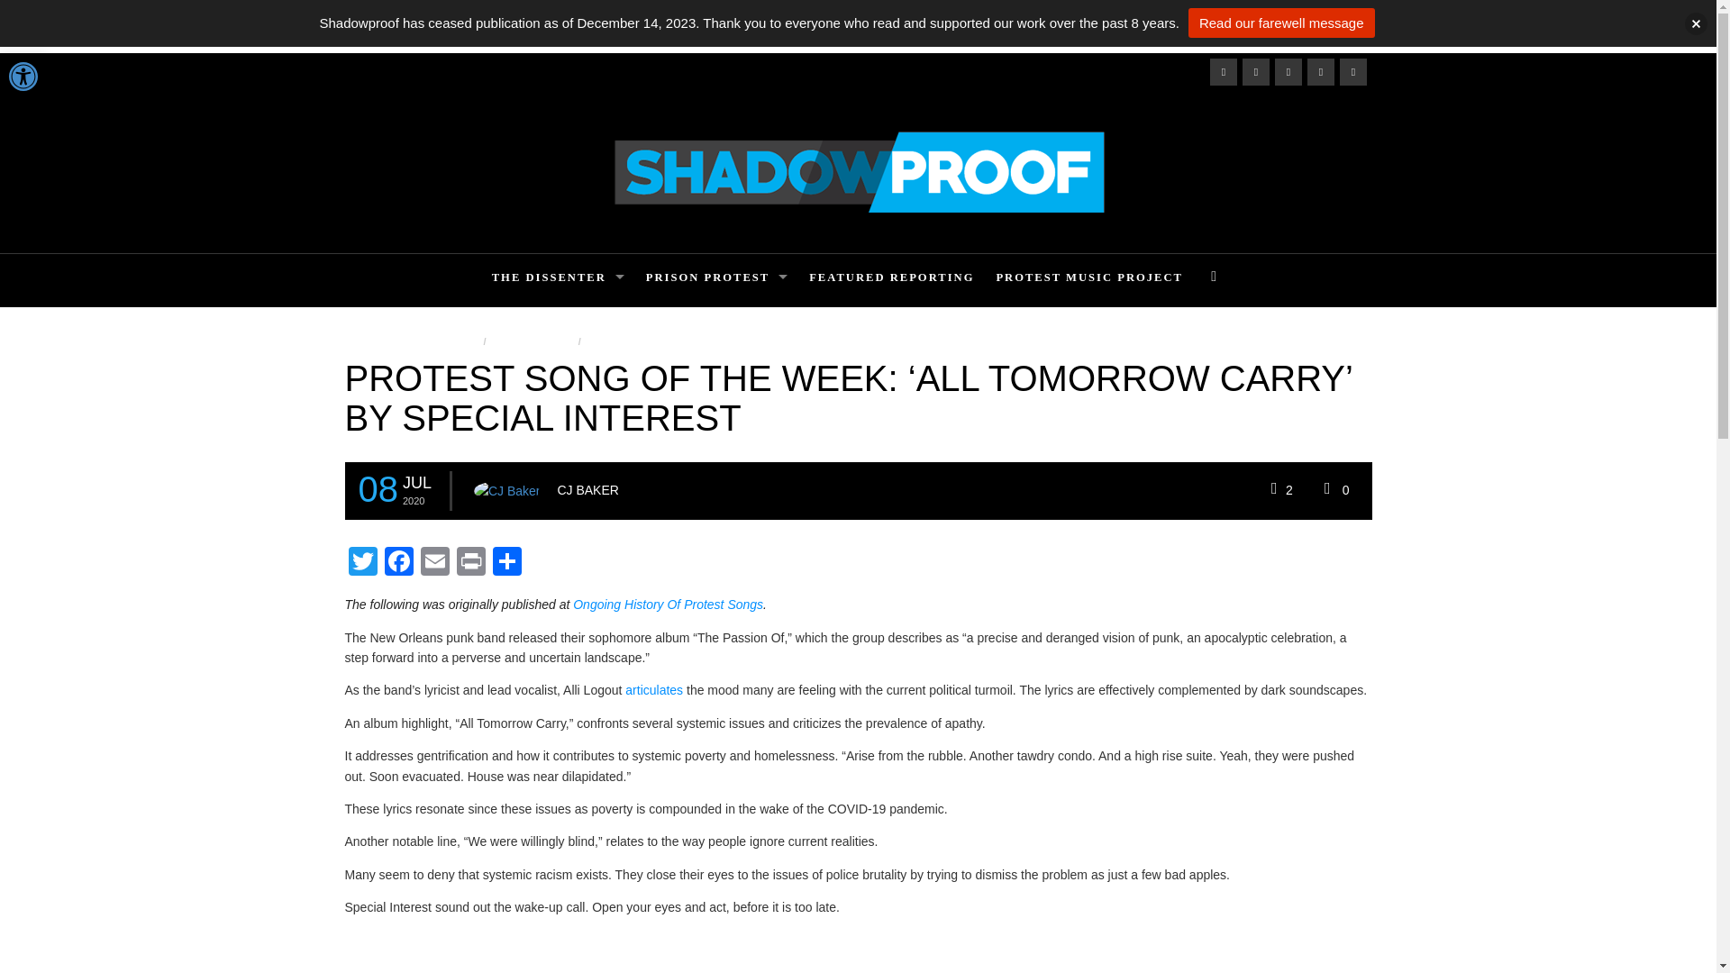 This screenshot has height=973, width=1730. What do you see at coordinates (1254, 72) in the screenshot?
I see `Instagram` at bounding box center [1254, 72].